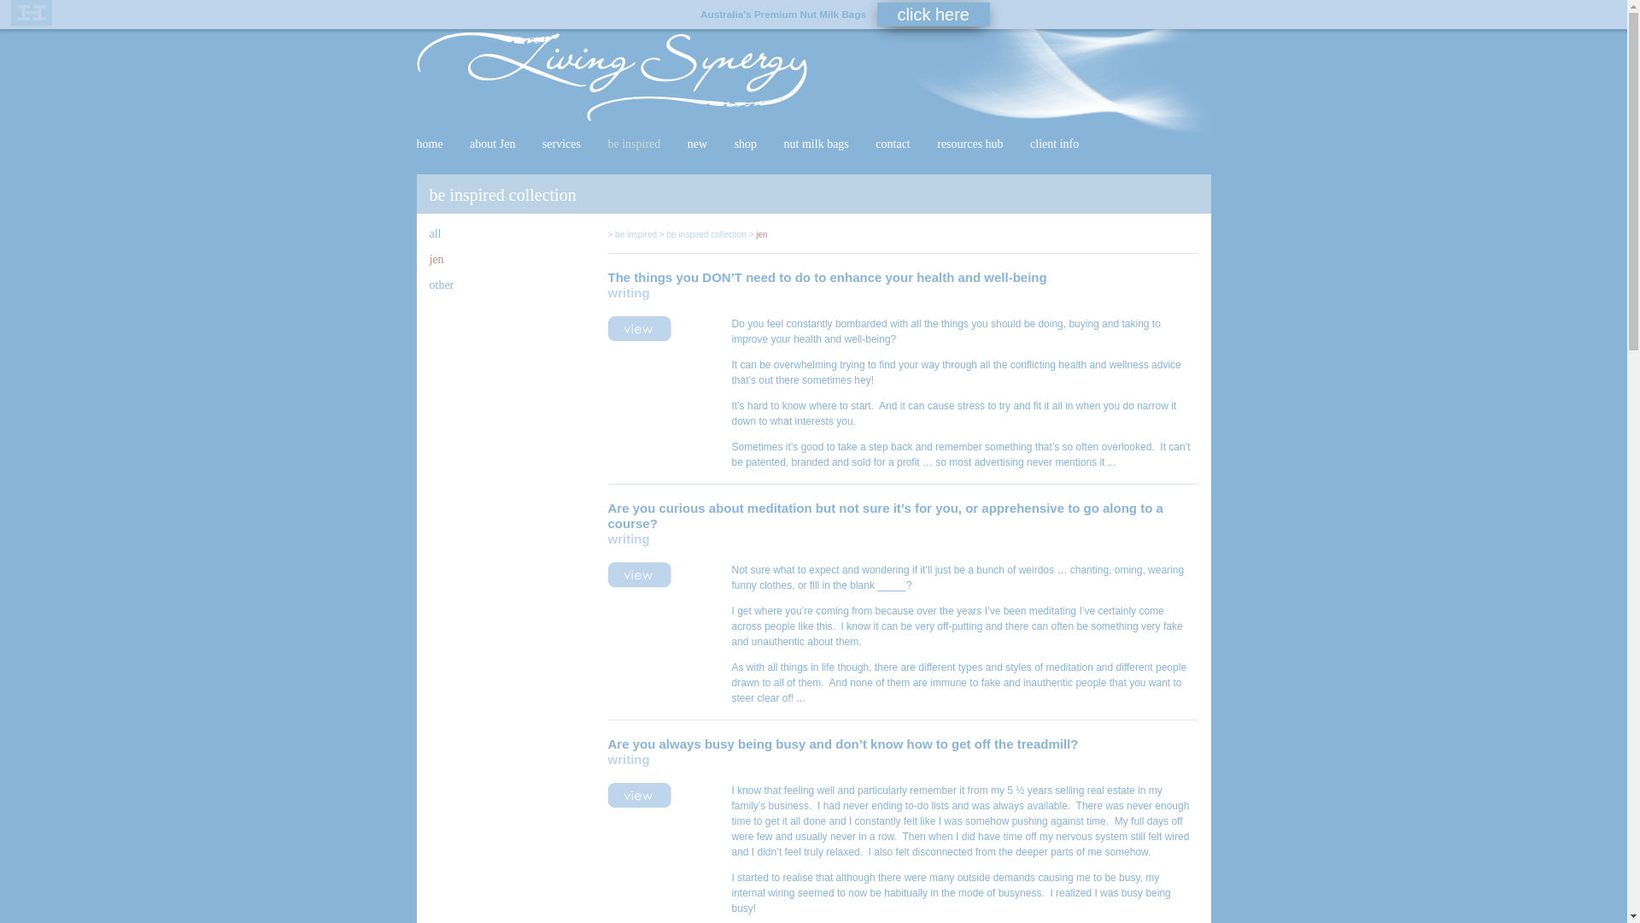 The image size is (1640, 923). Describe the element at coordinates (1054, 144) in the screenshot. I see `client info` at that location.